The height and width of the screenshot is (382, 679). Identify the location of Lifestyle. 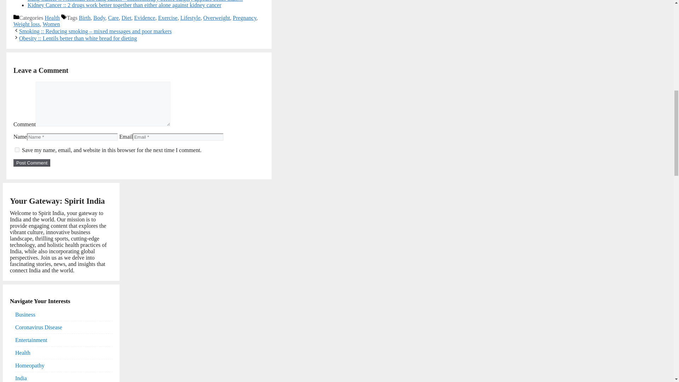
(190, 18).